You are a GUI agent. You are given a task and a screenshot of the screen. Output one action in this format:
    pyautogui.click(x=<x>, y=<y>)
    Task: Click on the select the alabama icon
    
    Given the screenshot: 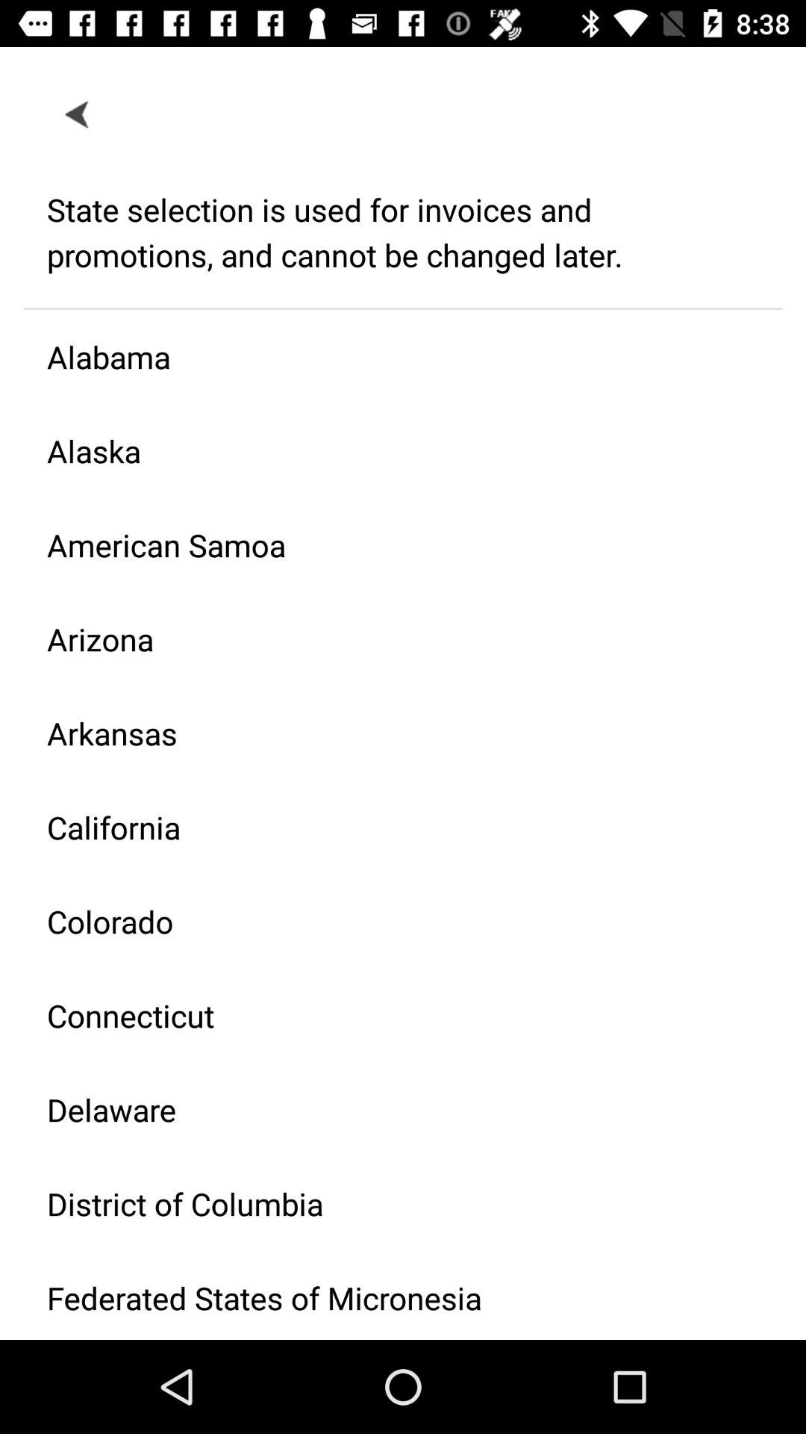 What is the action you would take?
    pyautogui.click(x=391, y=357)
    